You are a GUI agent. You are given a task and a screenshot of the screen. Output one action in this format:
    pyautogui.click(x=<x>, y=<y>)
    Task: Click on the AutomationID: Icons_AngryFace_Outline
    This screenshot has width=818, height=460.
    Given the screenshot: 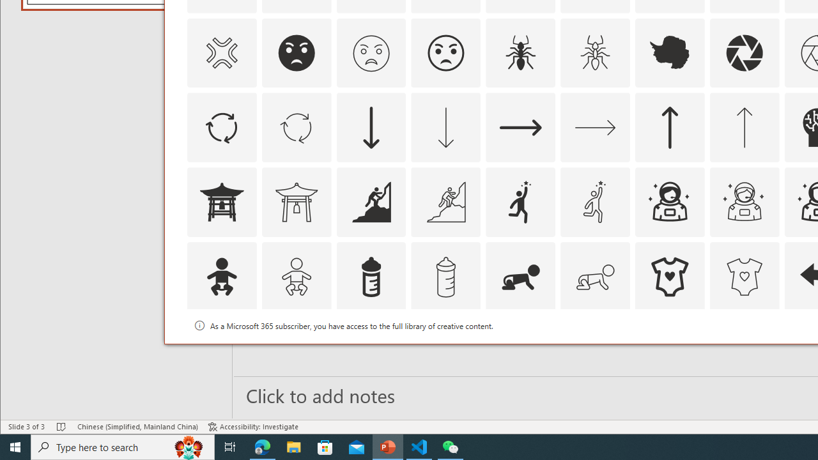 What is the action you would take?
    pyautogui.click(x=445, y=52)
    